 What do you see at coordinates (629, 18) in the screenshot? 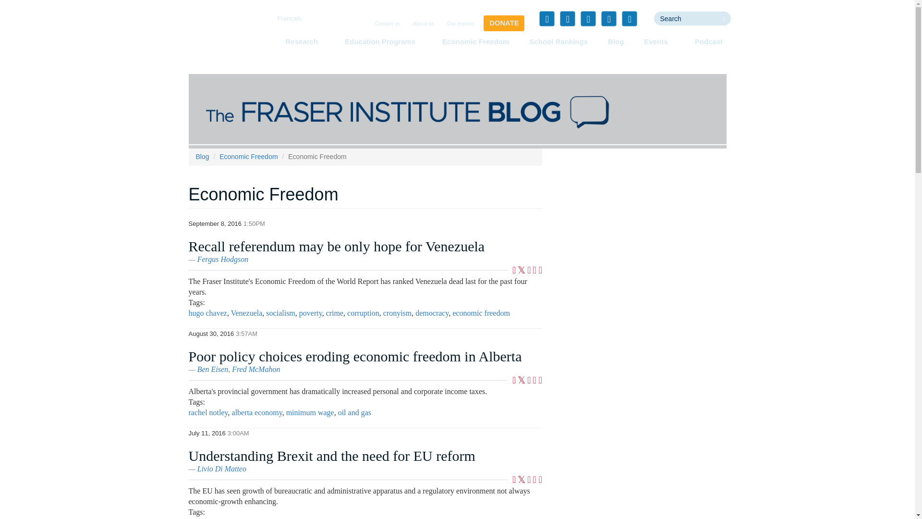
I see `Instagram` at bounding box center [629, 18].